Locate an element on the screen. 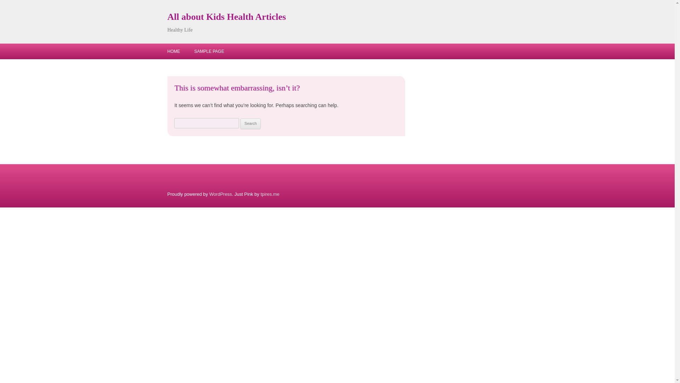  Semantic Personal Publishing Platform is located at coordinates (220, 194).